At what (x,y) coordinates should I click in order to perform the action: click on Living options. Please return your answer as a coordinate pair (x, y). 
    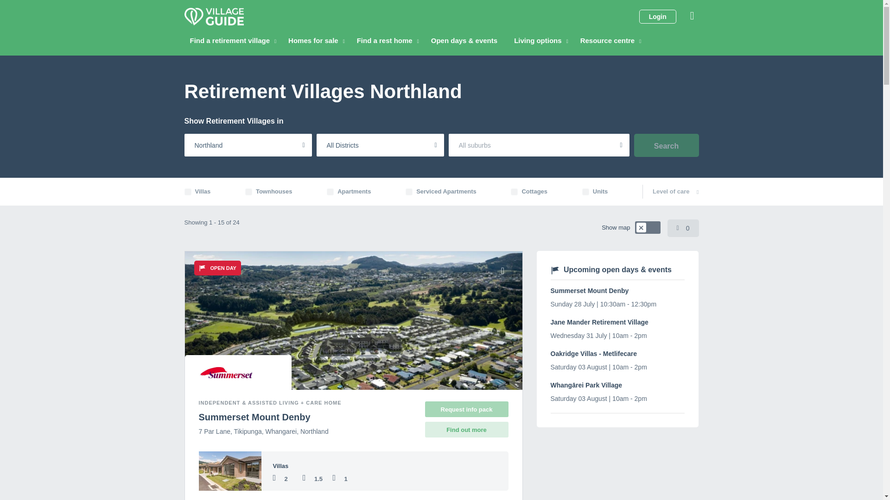
    Looking at the image, I should click on (541, 41).